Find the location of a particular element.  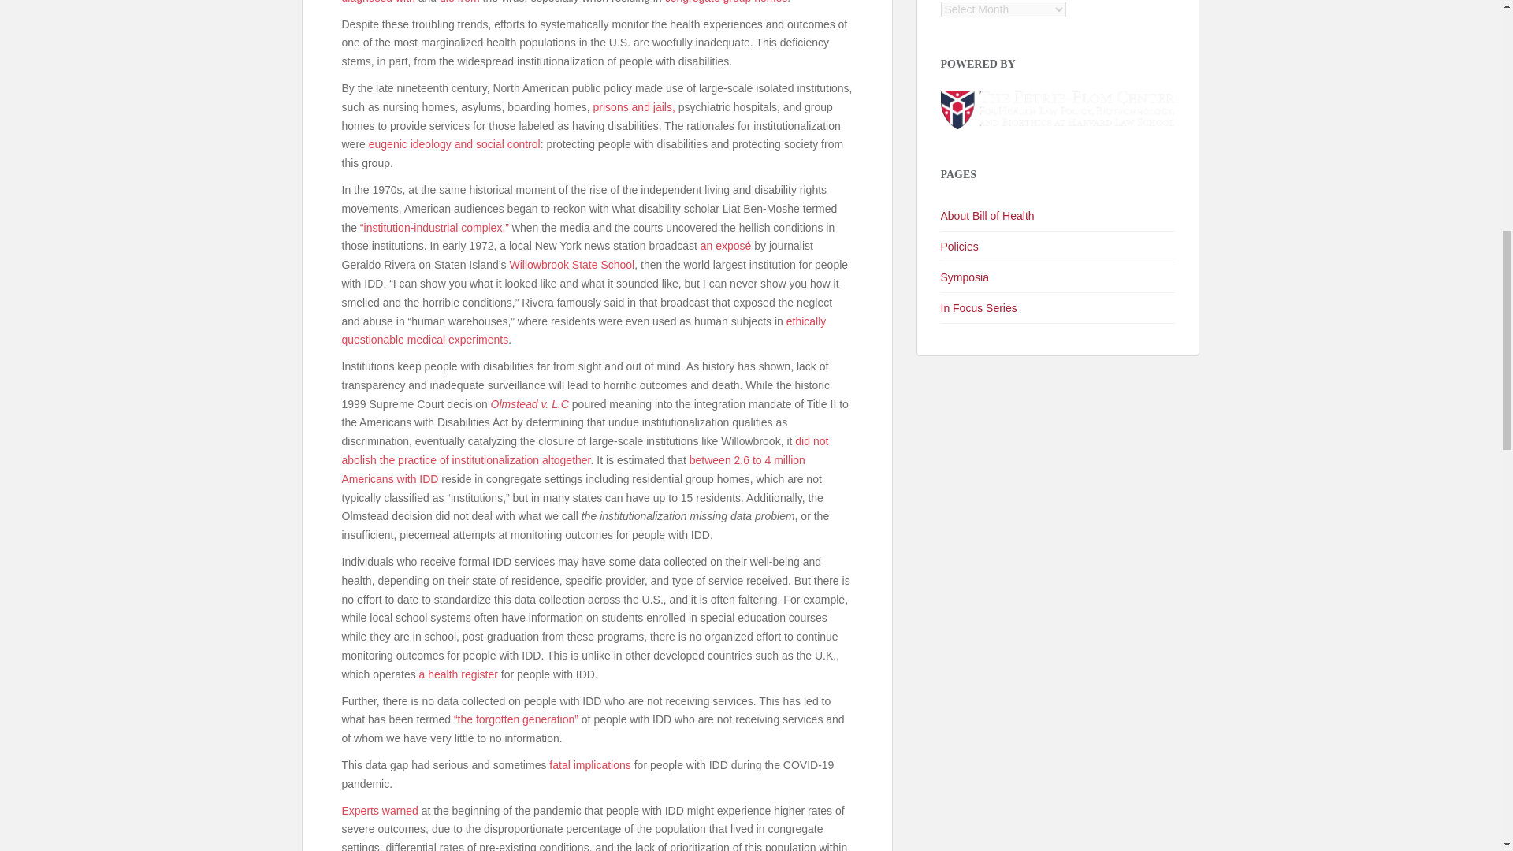

prisons and jails, is located at coordinates (634, 107).